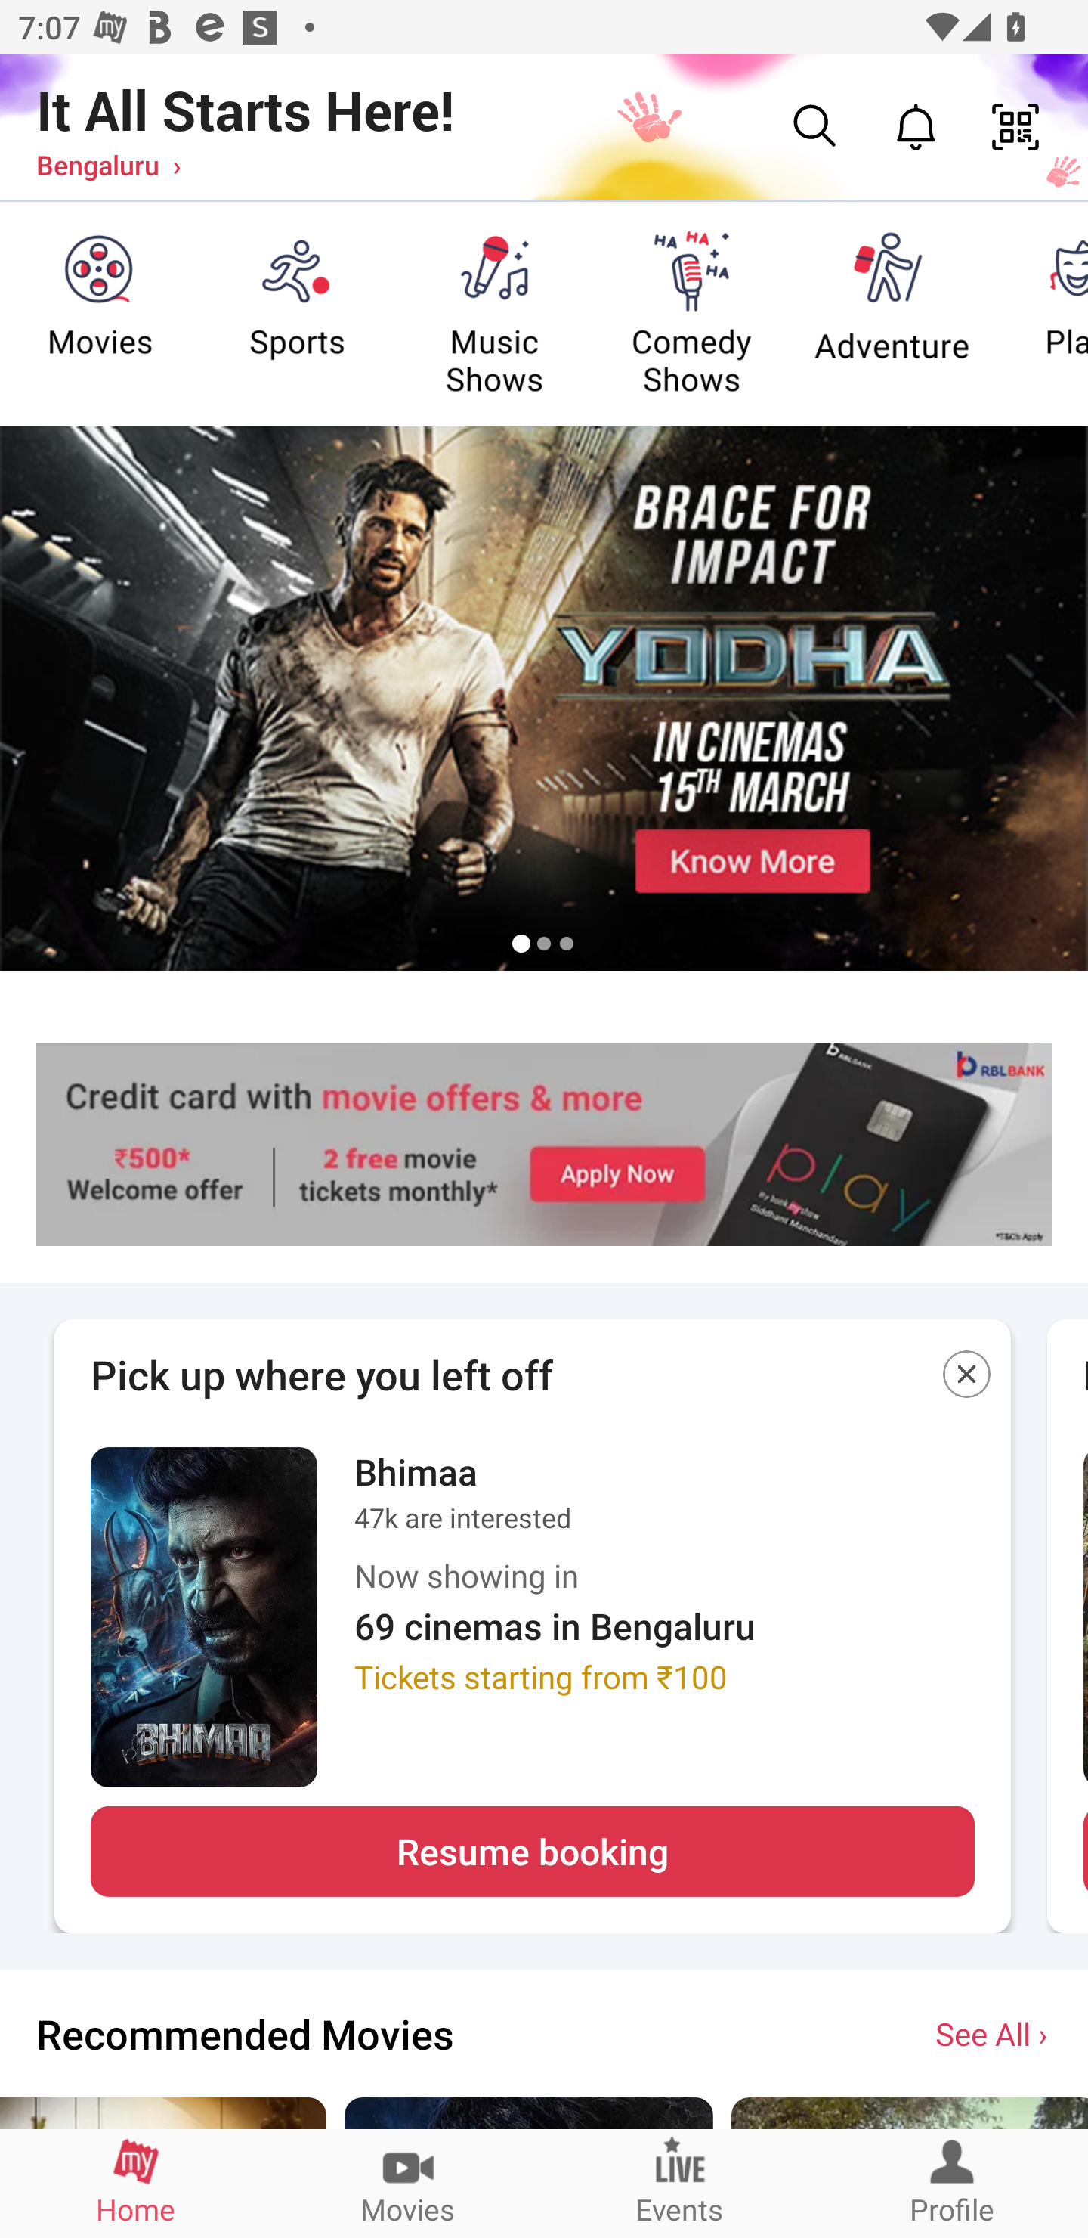  I want to click on Home, so click(136, 2183).